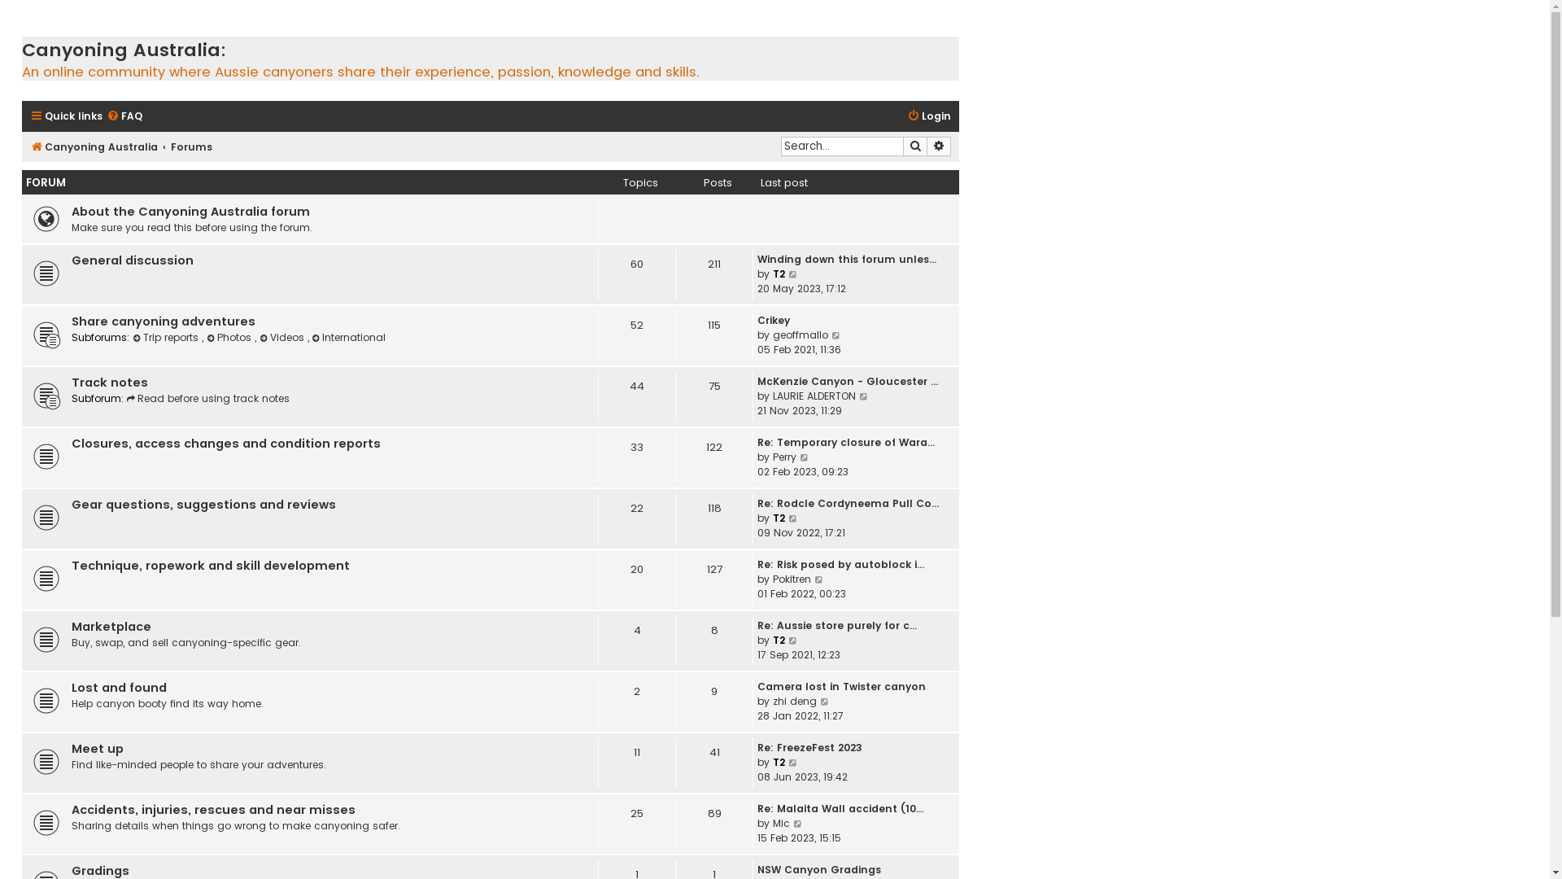  What do you see at coordinates (793, 641) in the screenshot?
I see `View the latest post` at bounding box center [793, 641].